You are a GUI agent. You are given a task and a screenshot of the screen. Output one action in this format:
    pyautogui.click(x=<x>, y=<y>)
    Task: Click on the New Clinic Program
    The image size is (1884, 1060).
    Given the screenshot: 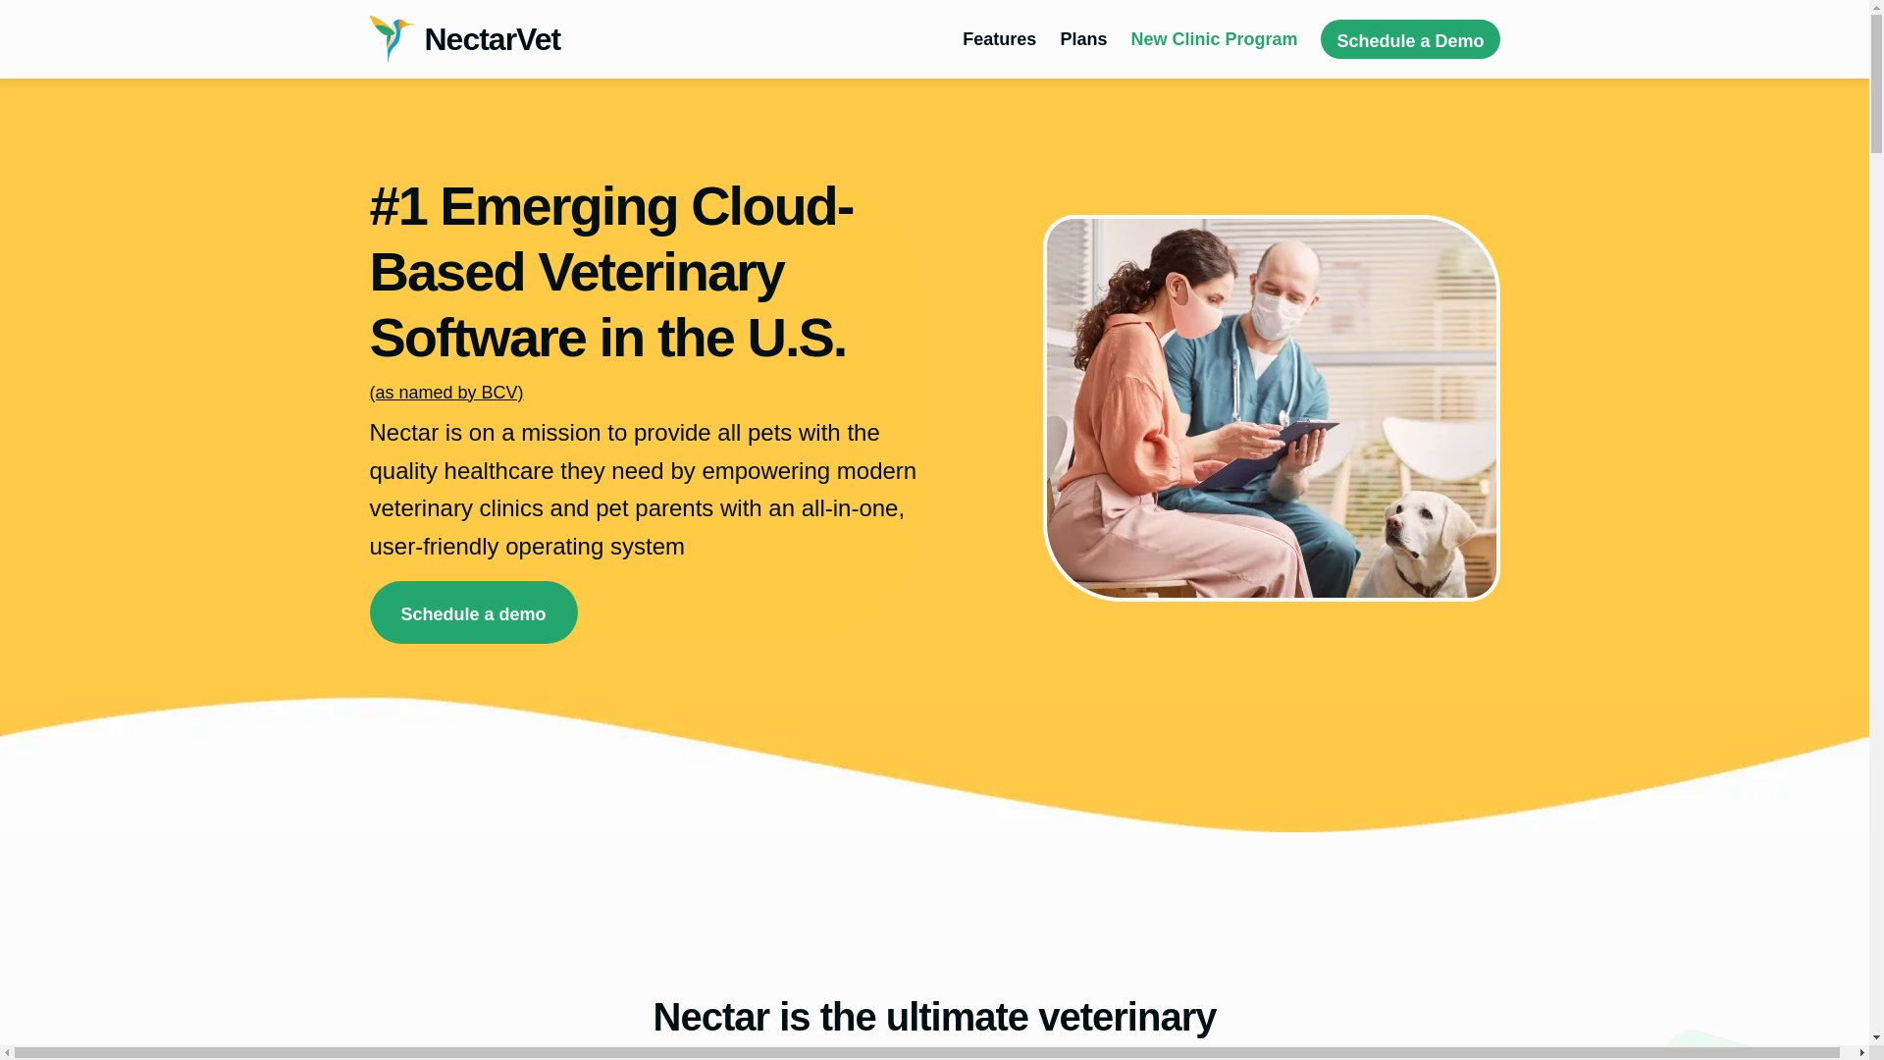 What is the action you would take?
    pyautogui.click(x=1214, y=39)
    